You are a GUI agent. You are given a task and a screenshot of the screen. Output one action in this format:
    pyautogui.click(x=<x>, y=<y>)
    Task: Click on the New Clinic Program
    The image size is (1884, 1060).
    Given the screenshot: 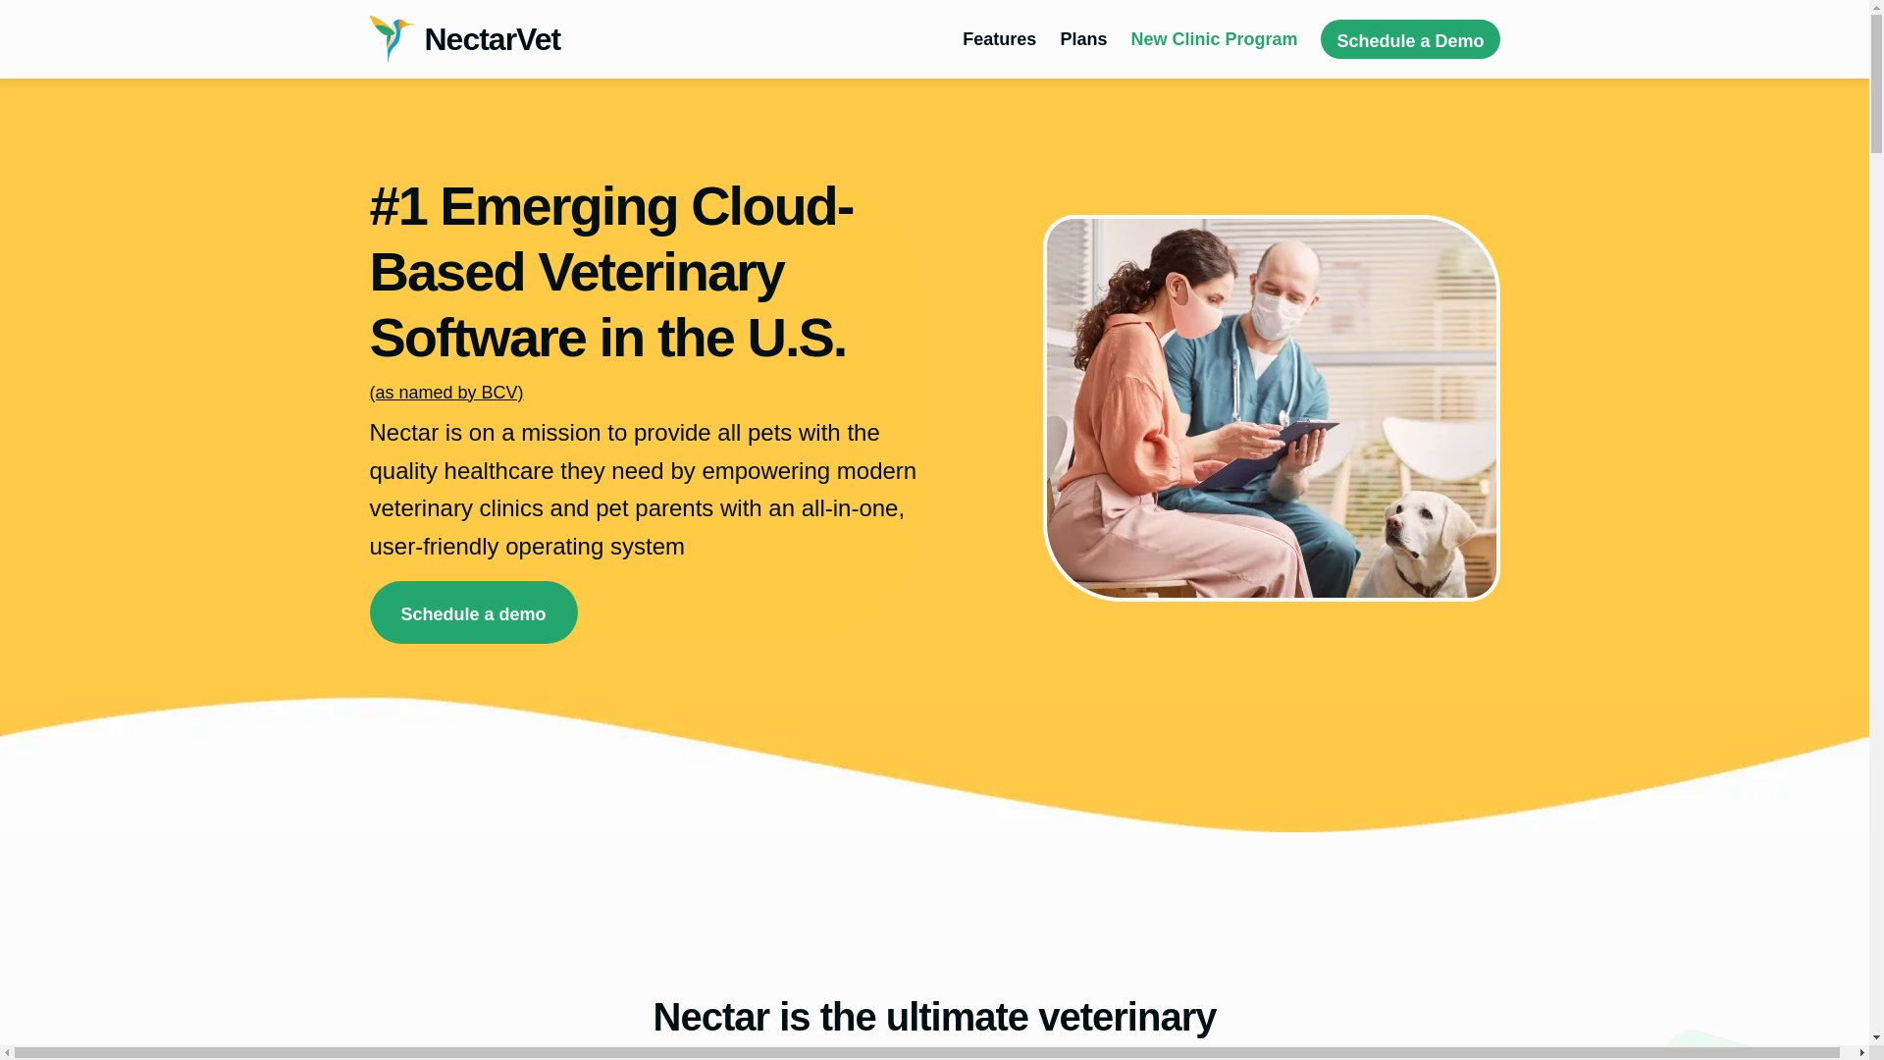 What is the action you would take?
    pyautogui.click(x=1214, y=39)
    